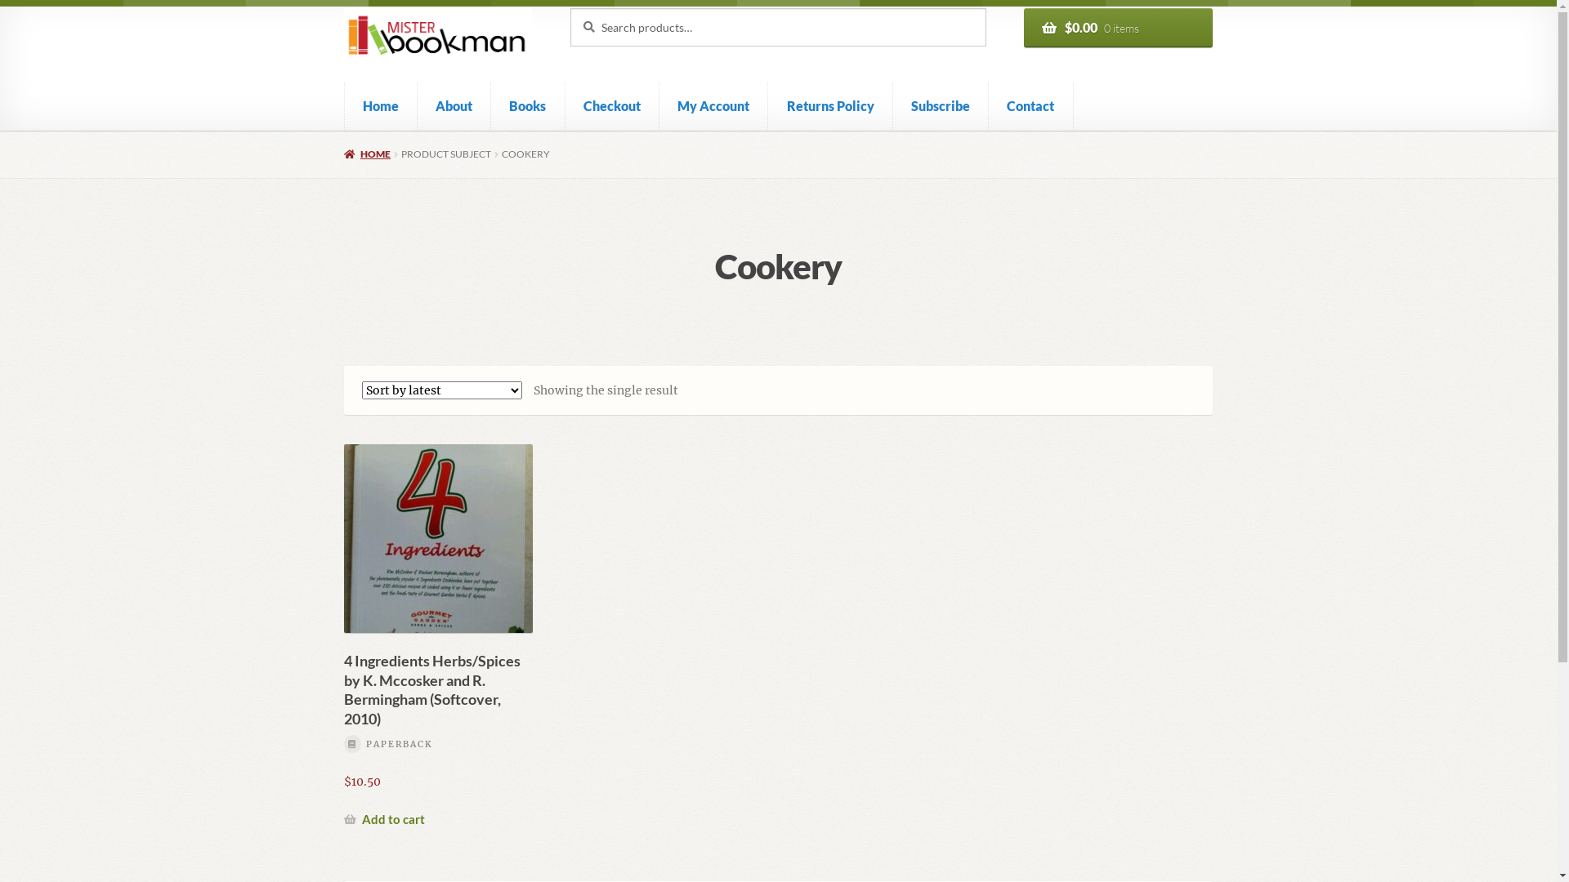 The width and height of the screenshot is (1569, 882). Describe the element at coordinates (941, 106) in the screenshot. I see `Subscribe` at that location.